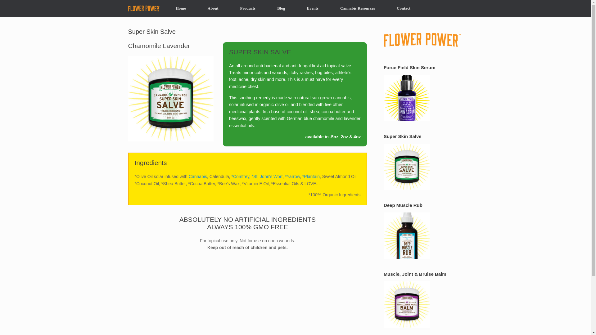 This screenshot has width=596, height=335. Describe the element at coordinates (171, 99) in the screenshot. I see `Chamomile Lavender` at that location.